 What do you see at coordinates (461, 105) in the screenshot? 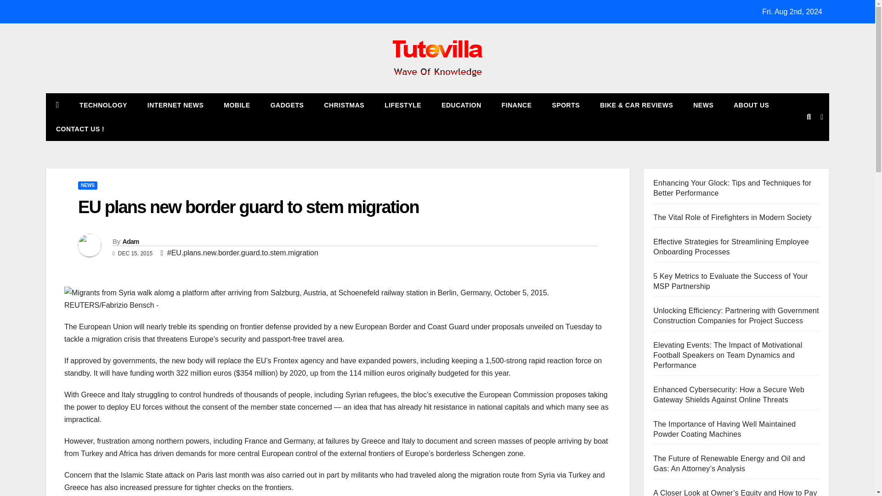
I see `Education` at bounding box center [461, 105].